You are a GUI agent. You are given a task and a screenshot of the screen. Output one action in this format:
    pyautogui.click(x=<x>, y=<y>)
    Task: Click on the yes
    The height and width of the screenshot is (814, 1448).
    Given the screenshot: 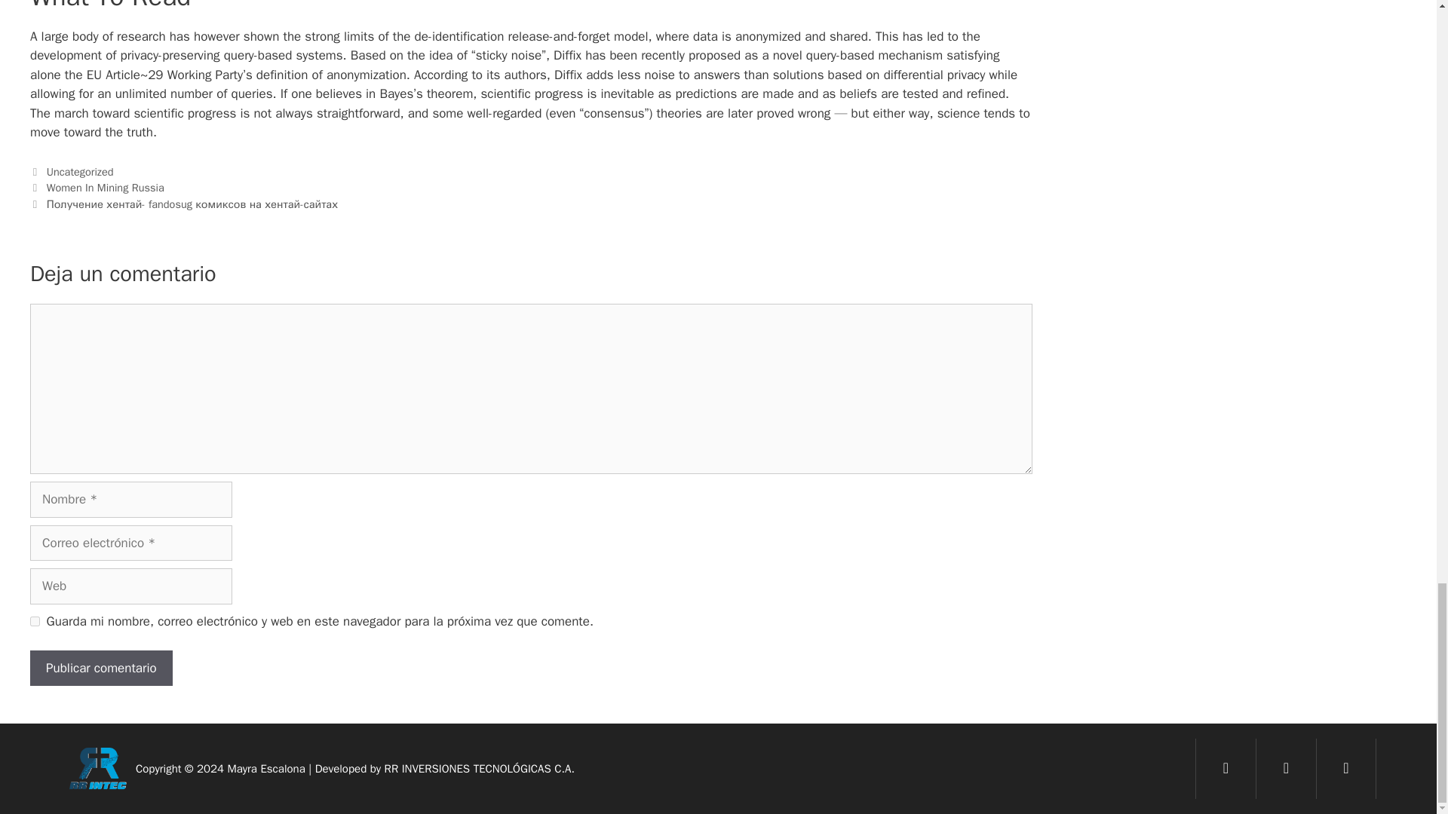 What is the action you would take?
    pyautogui.click(x=35, y=621)
    